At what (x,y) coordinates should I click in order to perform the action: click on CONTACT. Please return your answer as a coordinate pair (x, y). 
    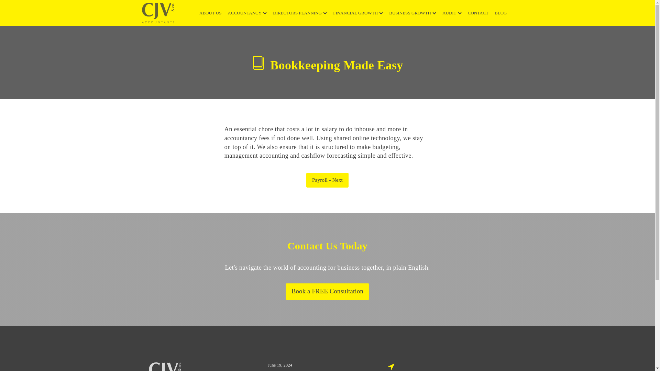
    Looking at the image, I should click on (481, 13).